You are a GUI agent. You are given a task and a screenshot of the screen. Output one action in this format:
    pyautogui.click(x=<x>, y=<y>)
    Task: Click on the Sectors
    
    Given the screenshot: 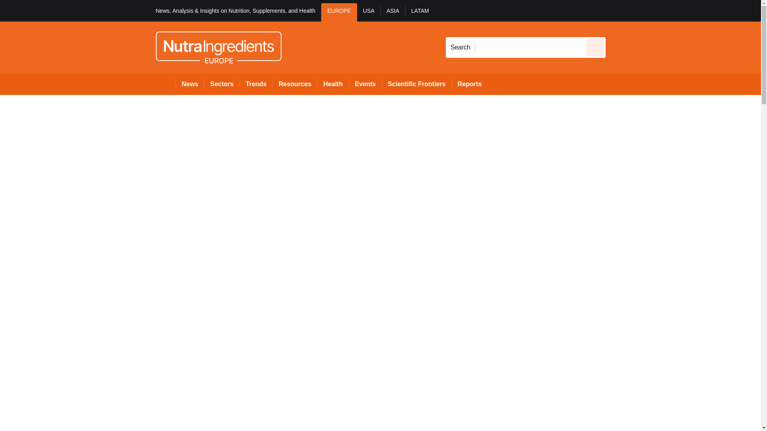 What is the action you would take?
    pyautogui.click(x=221, y=84)
    